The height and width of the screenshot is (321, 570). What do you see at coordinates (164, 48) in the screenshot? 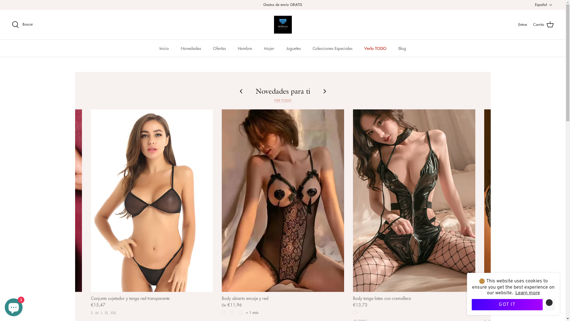
I see `Inicio` at bounding box center [164, 48].